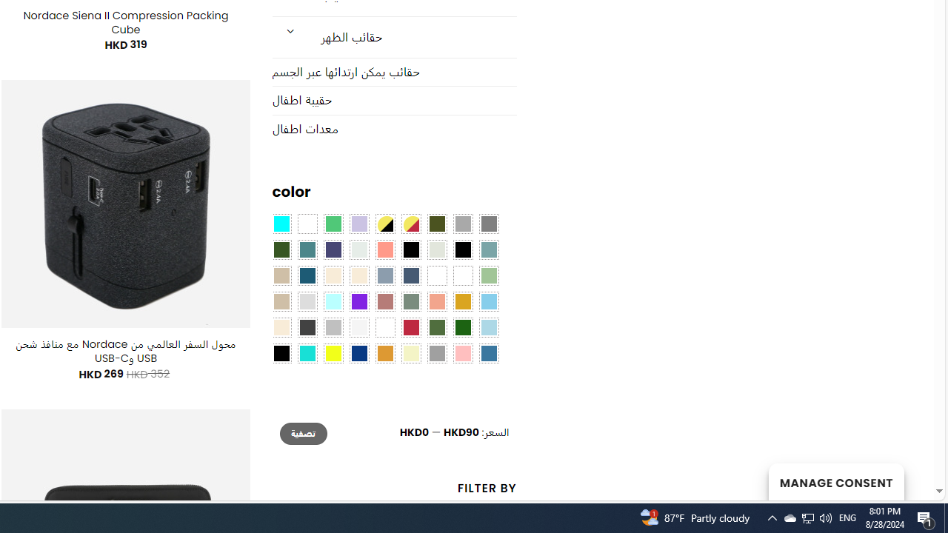  Describe the element at coordinates (358, 275) in the screenshot. I see `Cream` at that location.